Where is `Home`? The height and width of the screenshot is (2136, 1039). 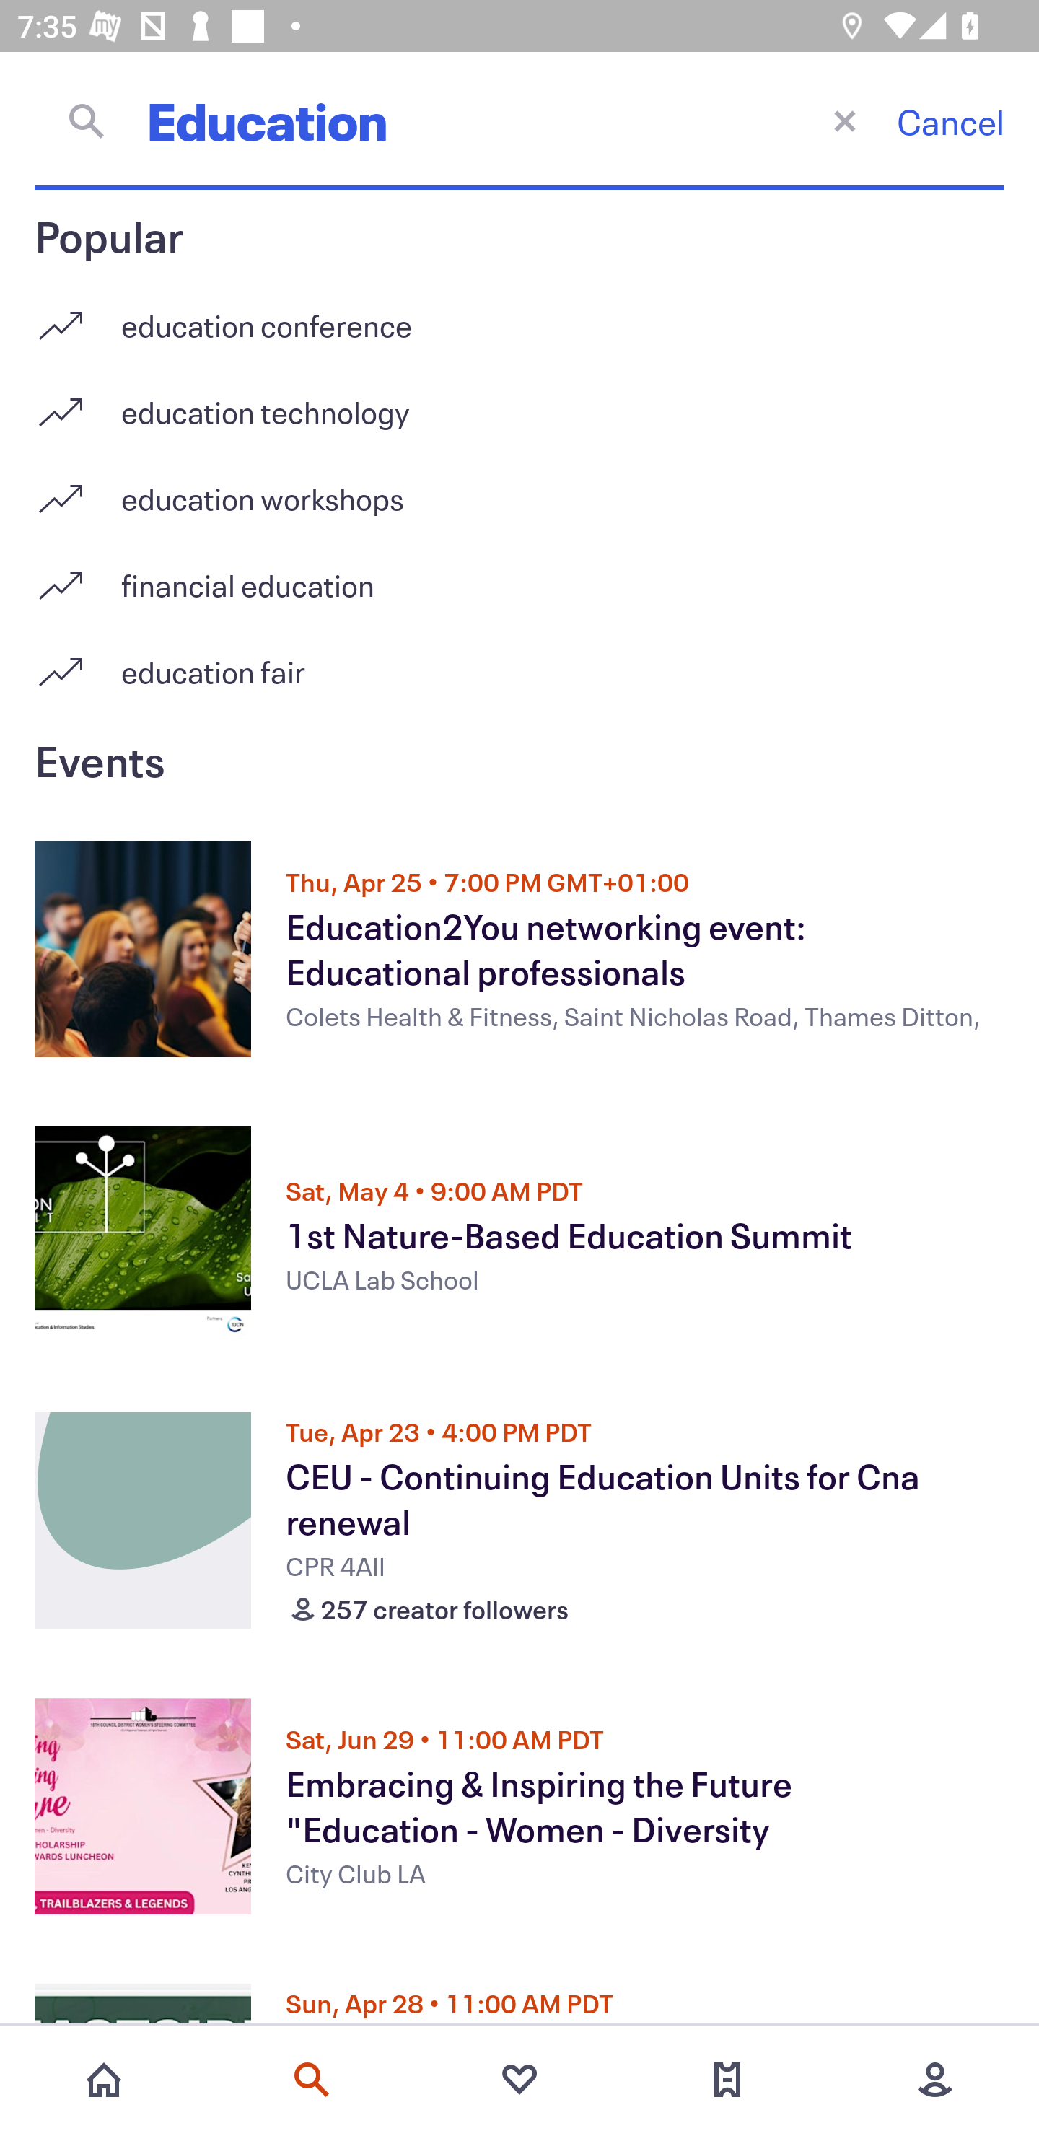
Home is located at coordinates (104, 2080).